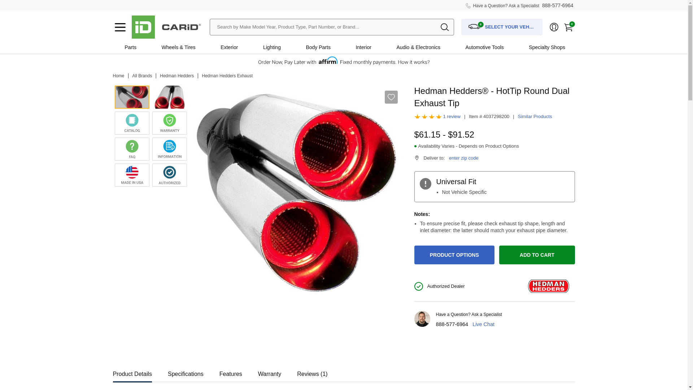  What do you see at coordinates (271, 47) in the screenshot?
I see `Lighting` at bounding box center [271, 47].